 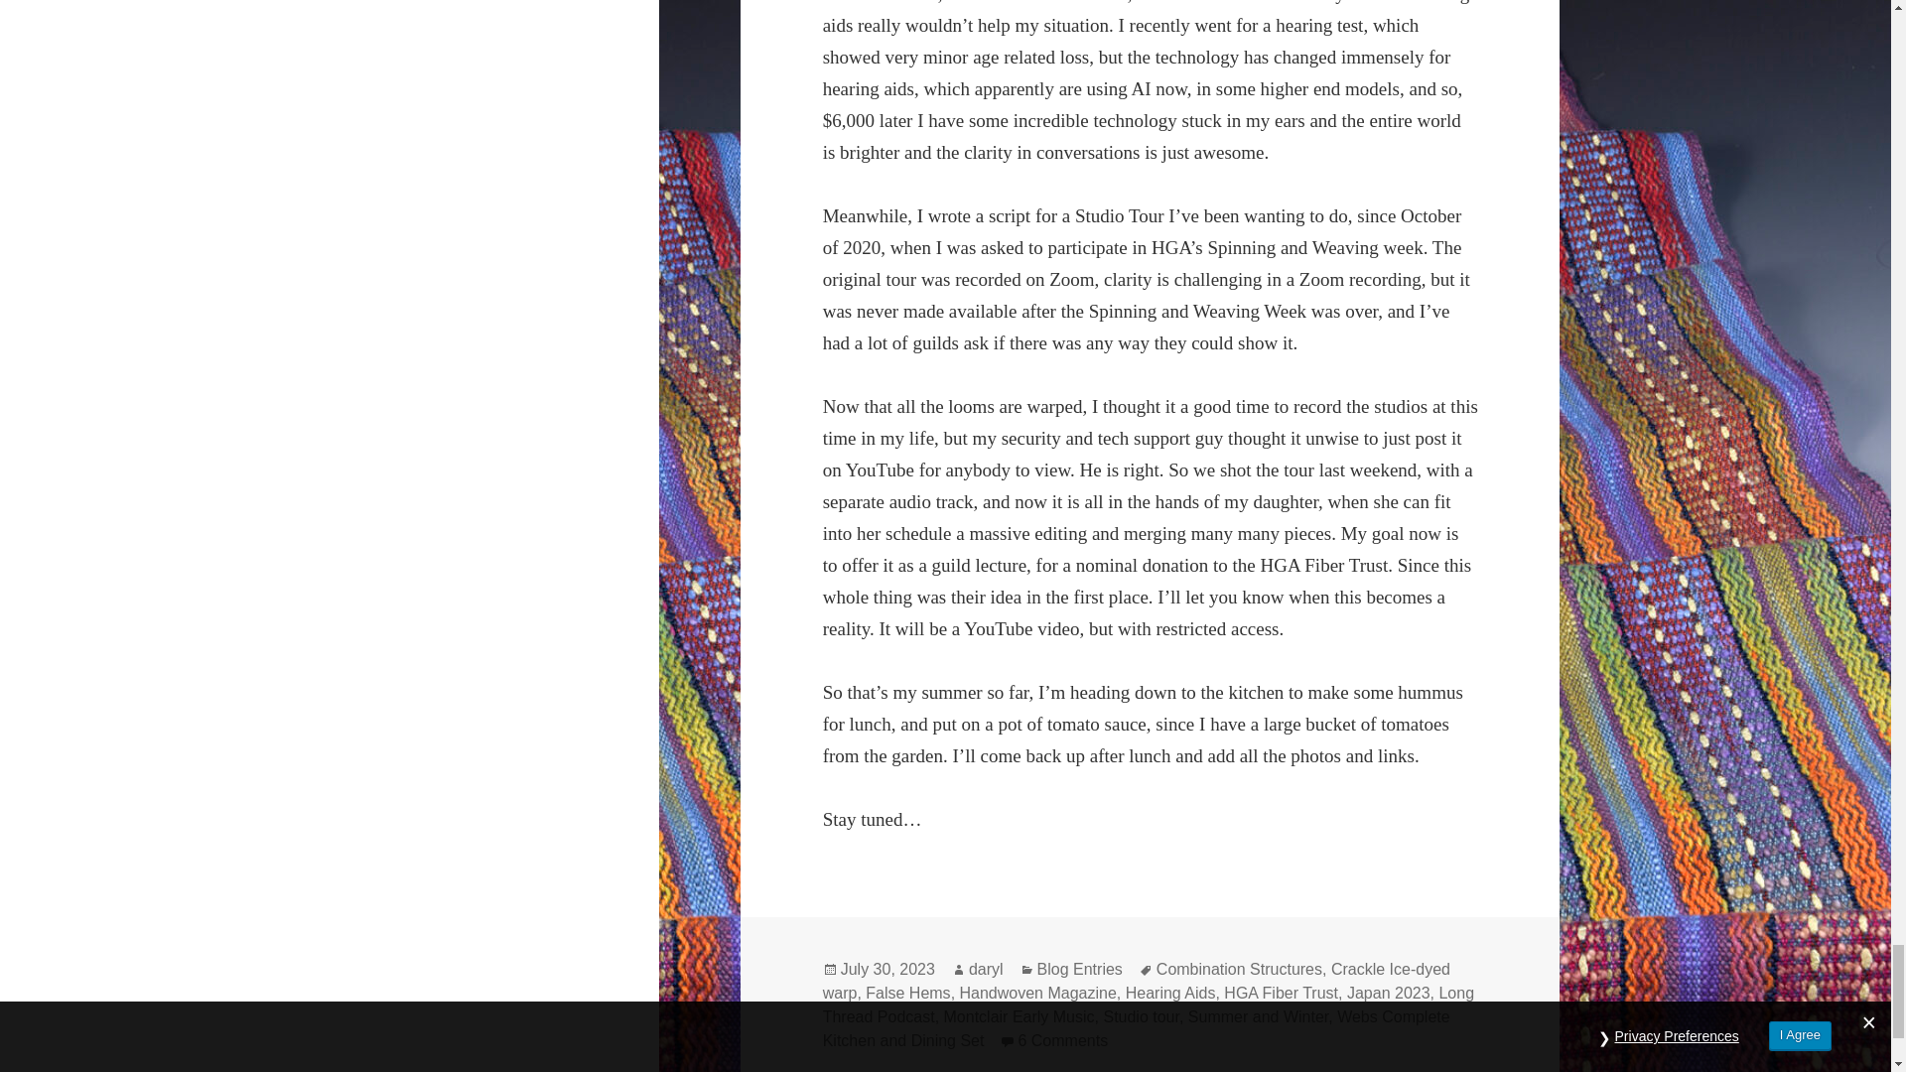 I want to click on Studio tour, so click(x=1142, y=1016).